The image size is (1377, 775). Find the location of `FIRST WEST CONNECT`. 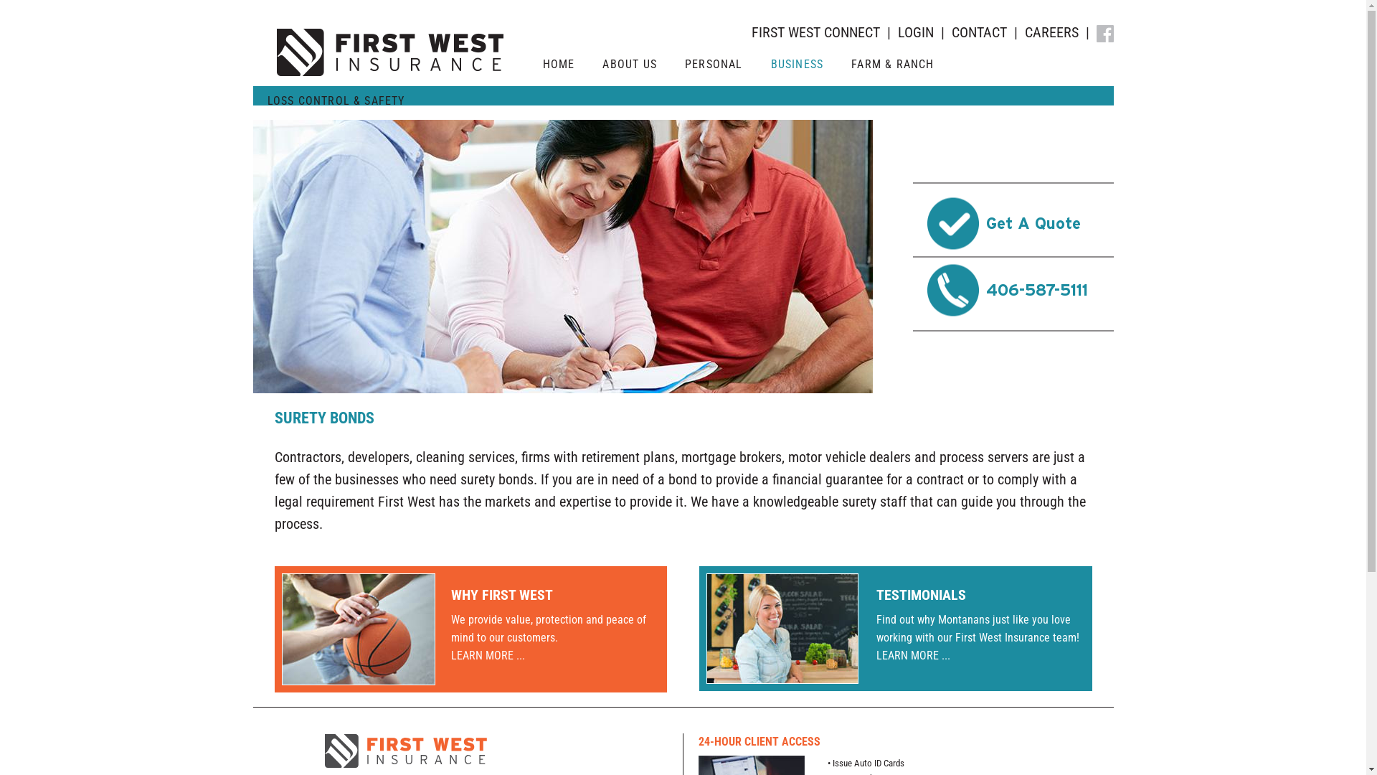

FIRST WEST CONNECT is located at coordinates (816, 32).